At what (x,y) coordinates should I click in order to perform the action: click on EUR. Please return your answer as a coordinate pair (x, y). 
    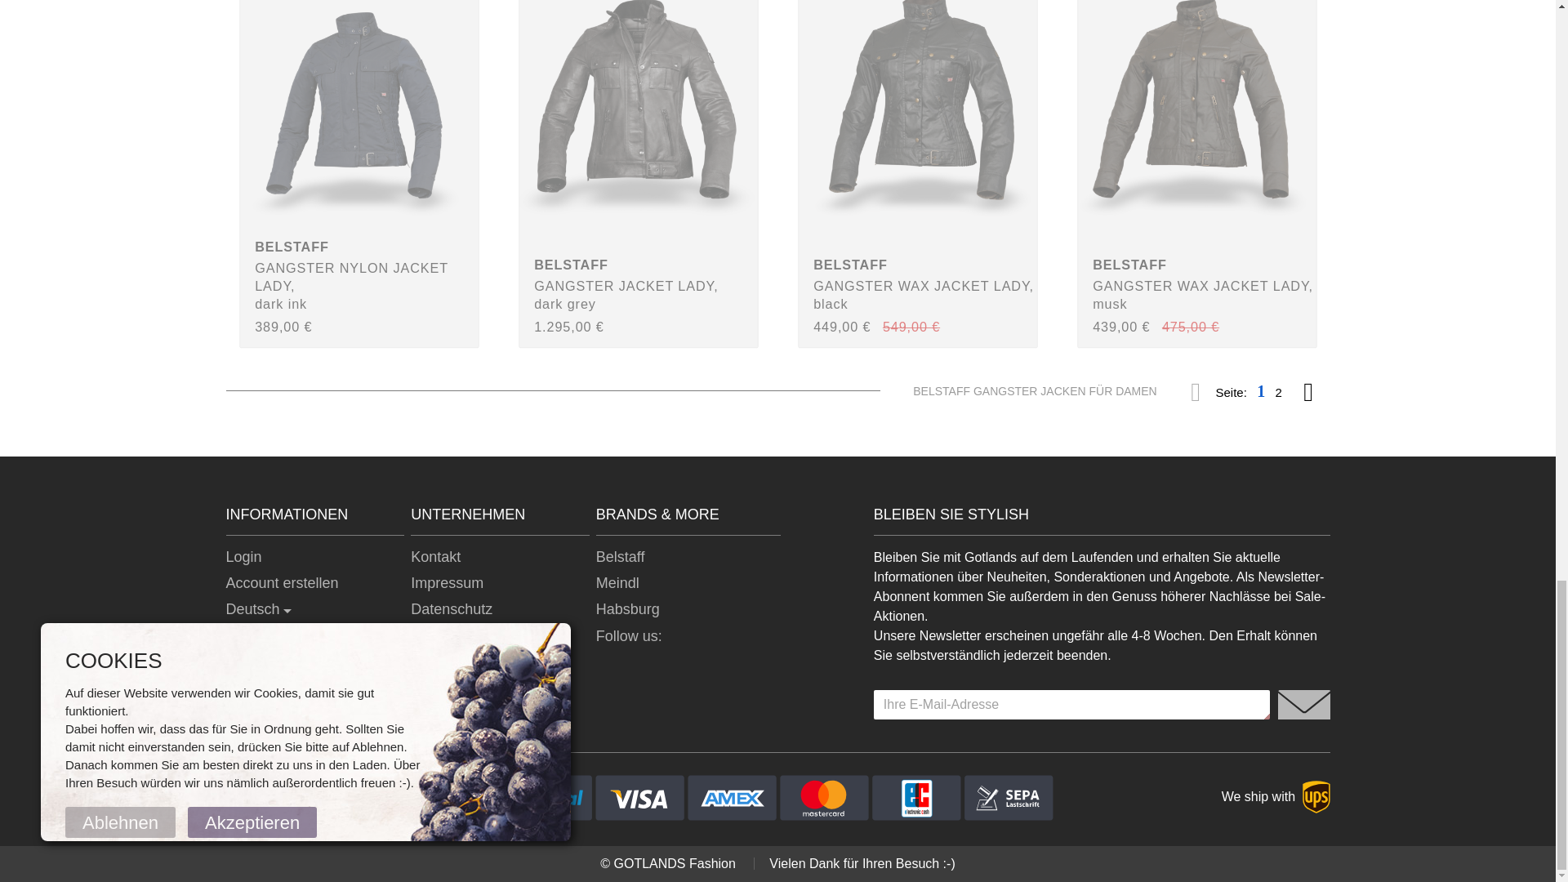
    Looking at the image, I should click on (247, 635).